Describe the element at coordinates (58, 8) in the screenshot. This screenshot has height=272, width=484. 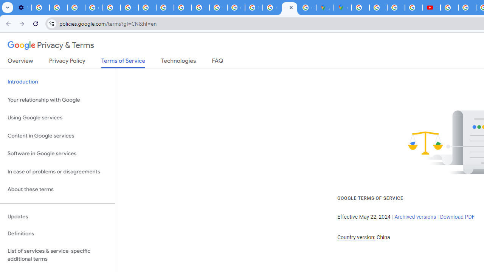
I see `Learn how to find your photos - Google Photos Help` at that location.